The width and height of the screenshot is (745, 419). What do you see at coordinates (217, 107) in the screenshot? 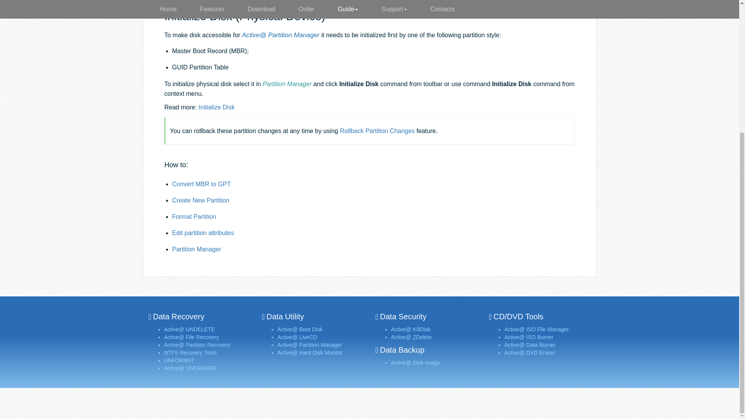
I see `Initialize Disk` at bounding box center [217, 107].